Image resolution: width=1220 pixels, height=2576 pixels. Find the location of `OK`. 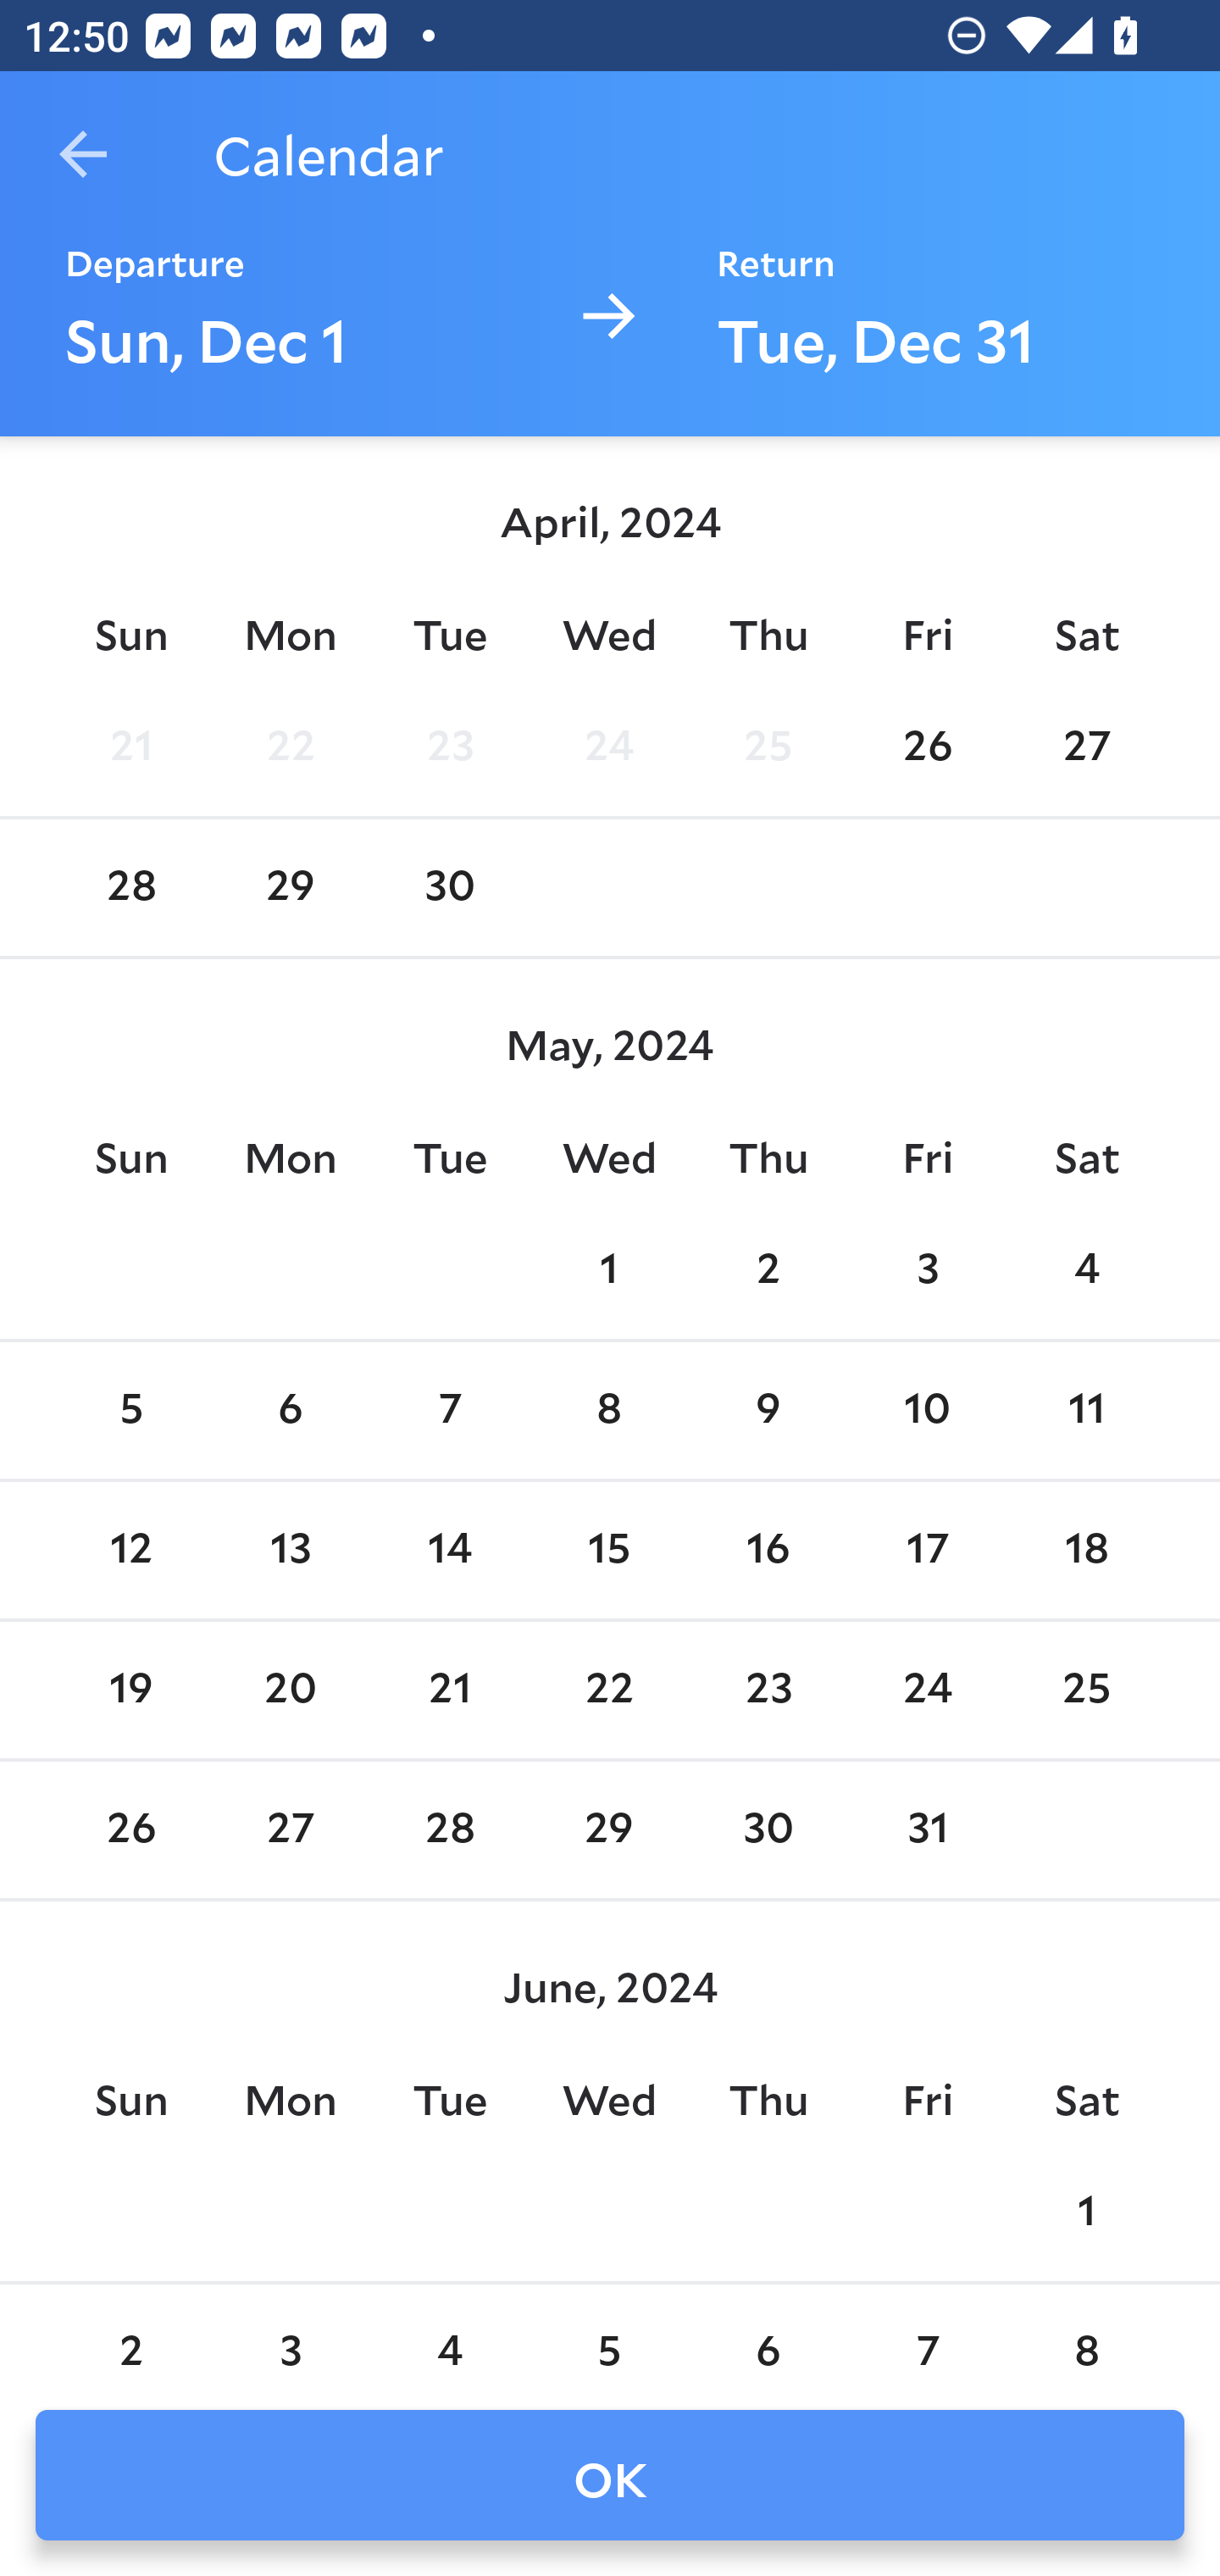

OK is located at coordinates (610, 2475).